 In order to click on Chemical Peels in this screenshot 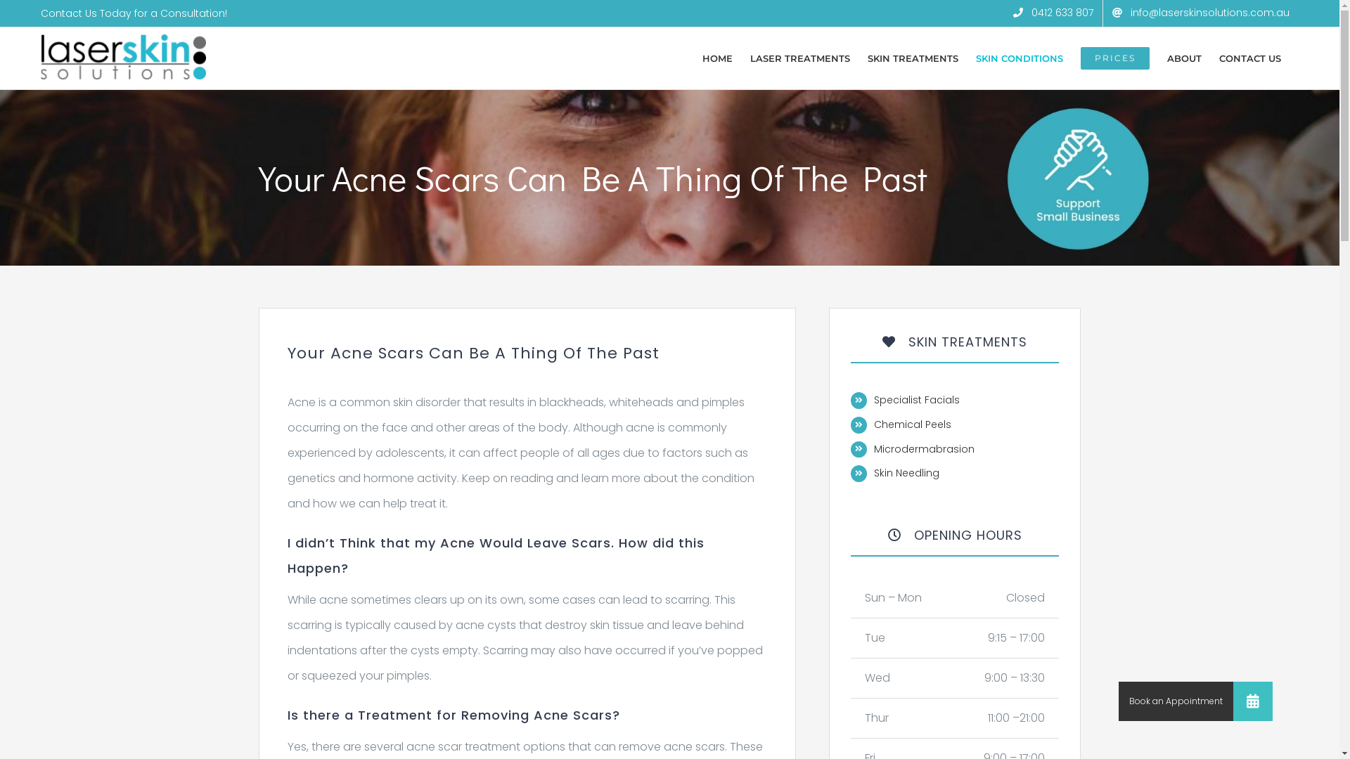, I will do `click(913, 424)`.